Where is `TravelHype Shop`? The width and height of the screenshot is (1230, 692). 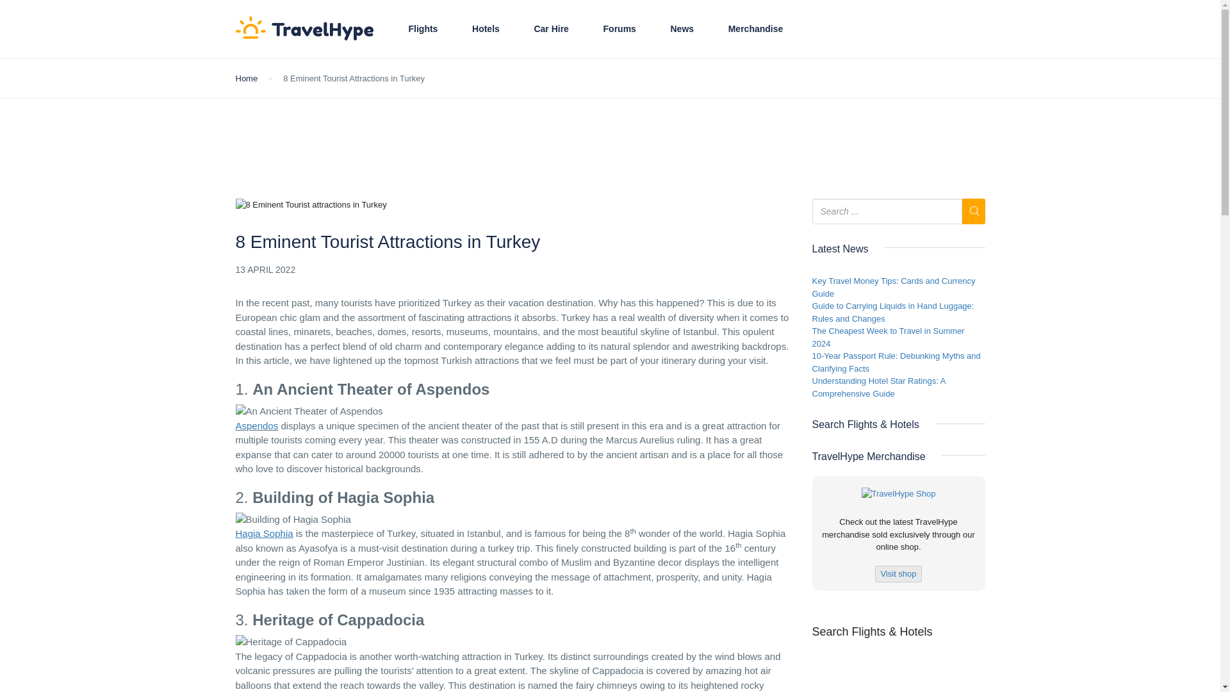
TravelHype Shop is located at coordinates (899, 493).